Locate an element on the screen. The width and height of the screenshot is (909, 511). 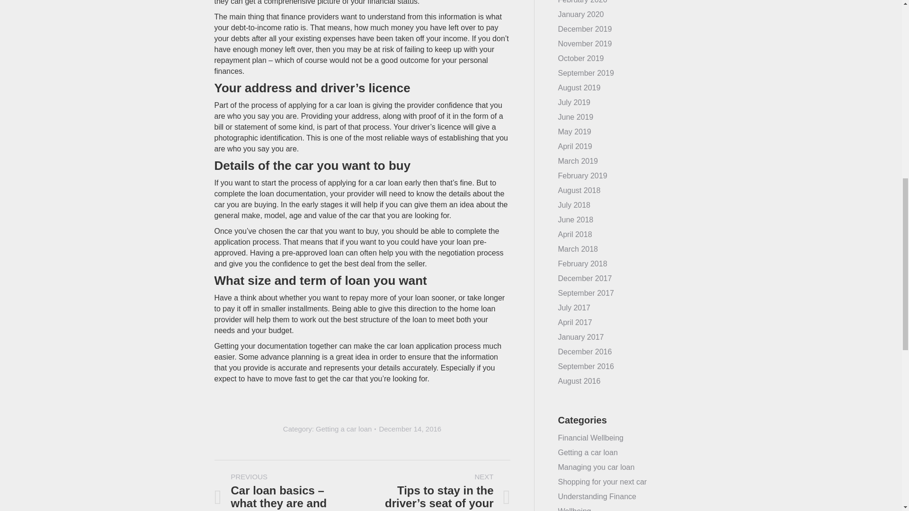
3:17 pm is located at coordinates (410, 429).